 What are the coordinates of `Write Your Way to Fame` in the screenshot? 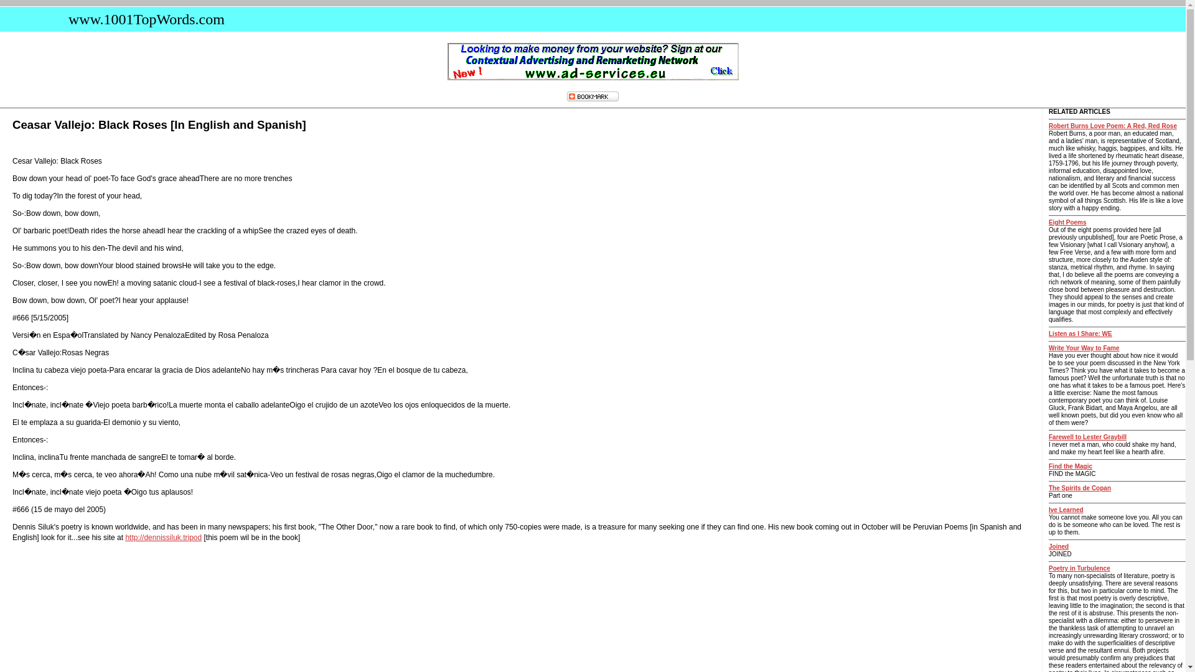 It's located at (1084, 348).